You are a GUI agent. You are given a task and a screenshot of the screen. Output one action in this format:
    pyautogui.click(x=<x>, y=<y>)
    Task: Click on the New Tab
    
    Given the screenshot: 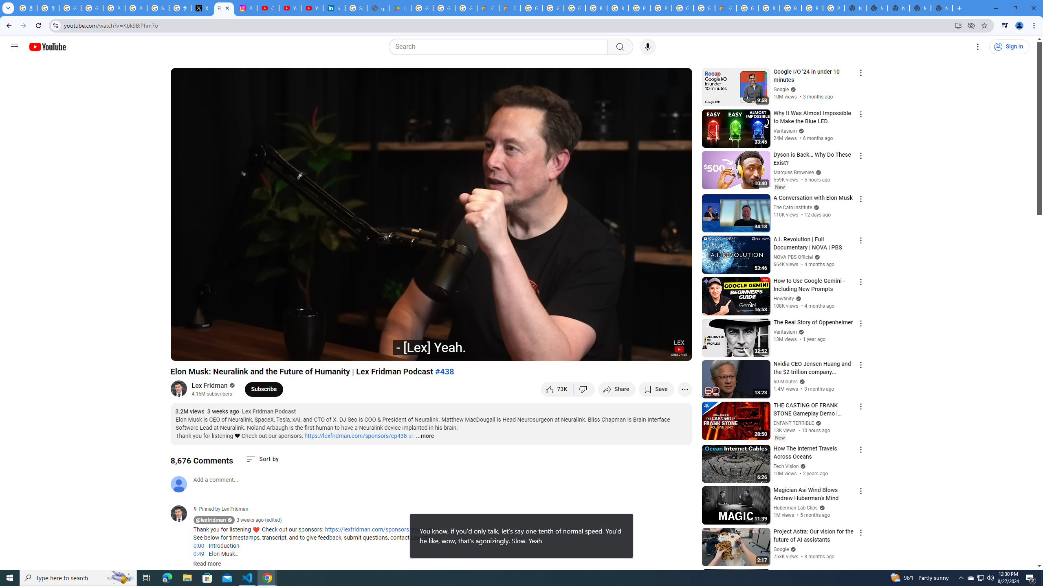 What is the action you would take?
    pyautogui.click(x=942, y=8)
    